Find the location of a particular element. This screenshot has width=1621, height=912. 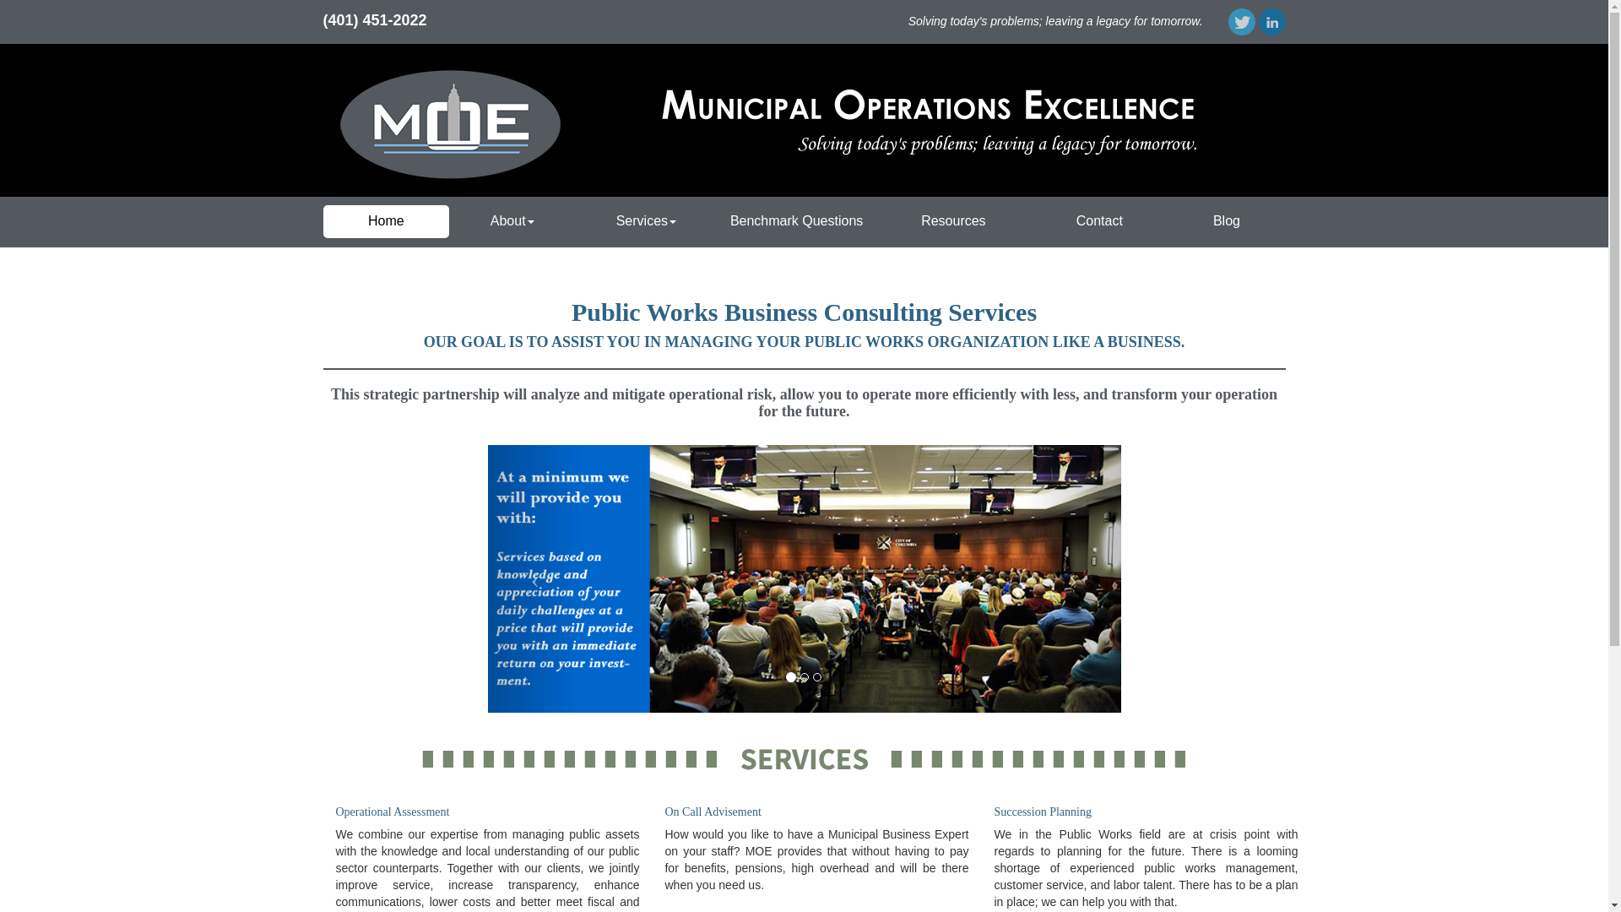

Benchmark Questions is located at coordinates (797, 221).